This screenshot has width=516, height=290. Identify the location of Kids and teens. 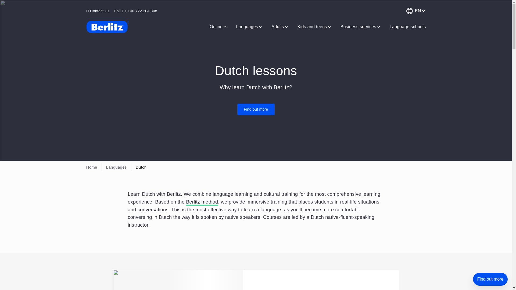
(314, 27).